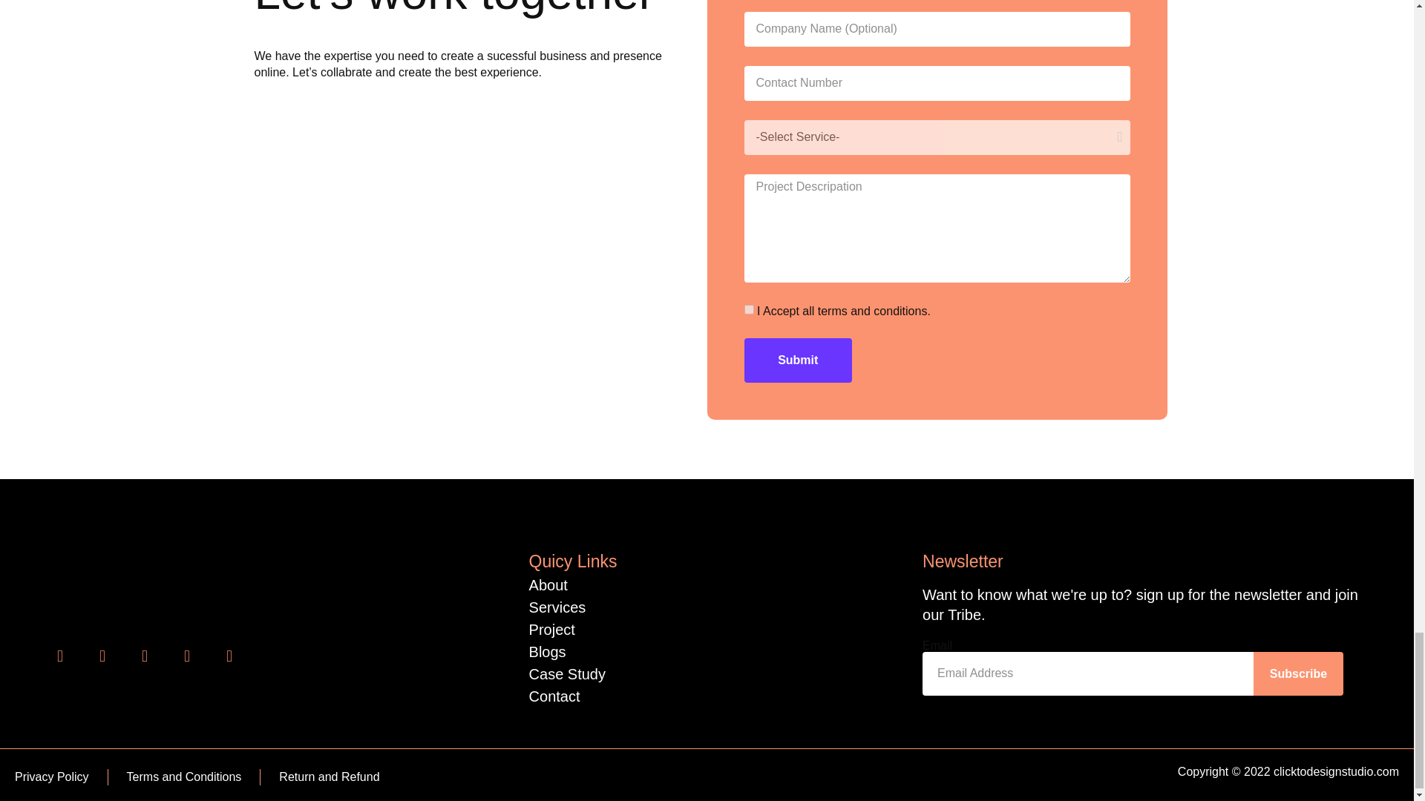 This screenshot has width=1425, height=801. I want to click on Contact, so click(554, 696).